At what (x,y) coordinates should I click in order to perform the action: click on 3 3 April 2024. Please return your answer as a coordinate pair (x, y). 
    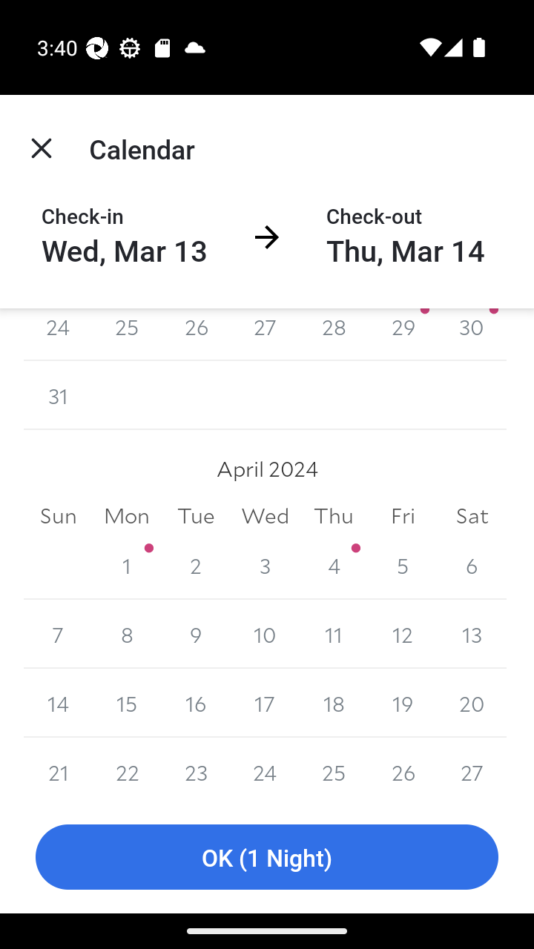
    Looking at the image, I should click on (265, 565).